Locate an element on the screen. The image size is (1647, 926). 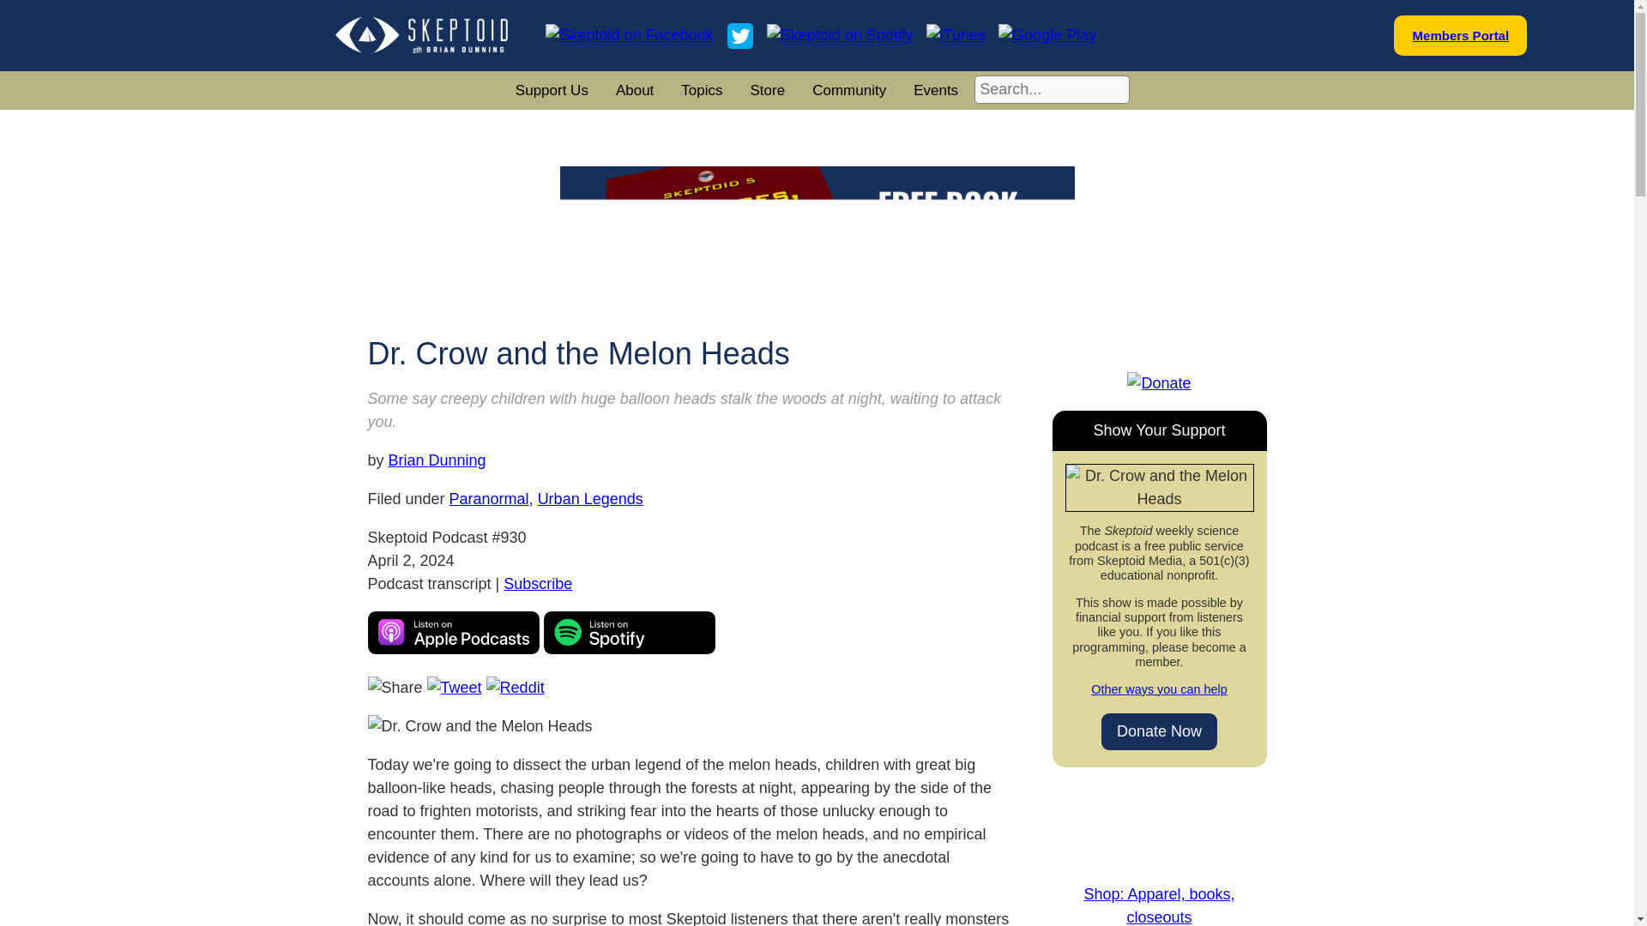
Support Us is located at coordinates (552, 91).